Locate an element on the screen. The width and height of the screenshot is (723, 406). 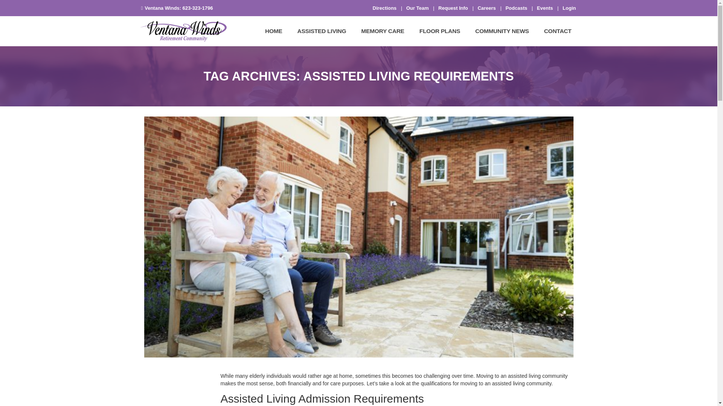
Events is located at coordinates (545, 8).